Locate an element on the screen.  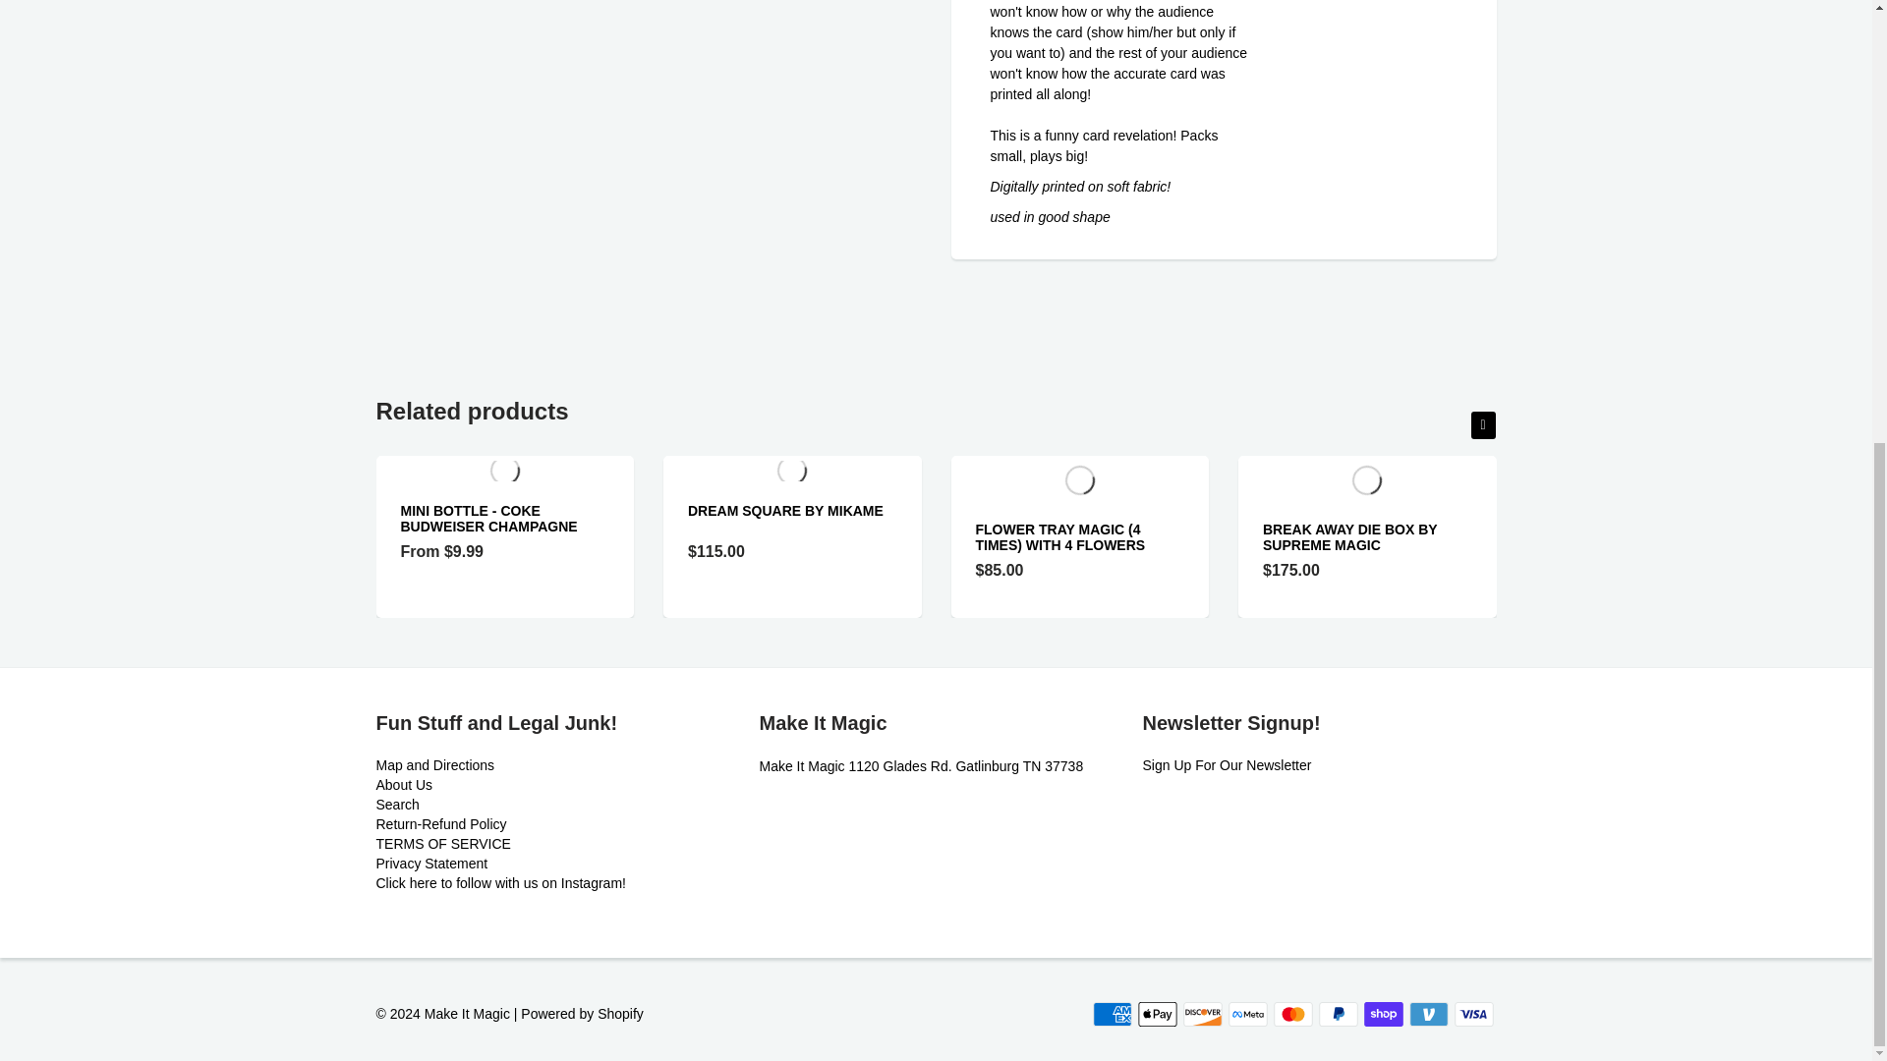
PayPal is located at coordinates (1339, 1014).